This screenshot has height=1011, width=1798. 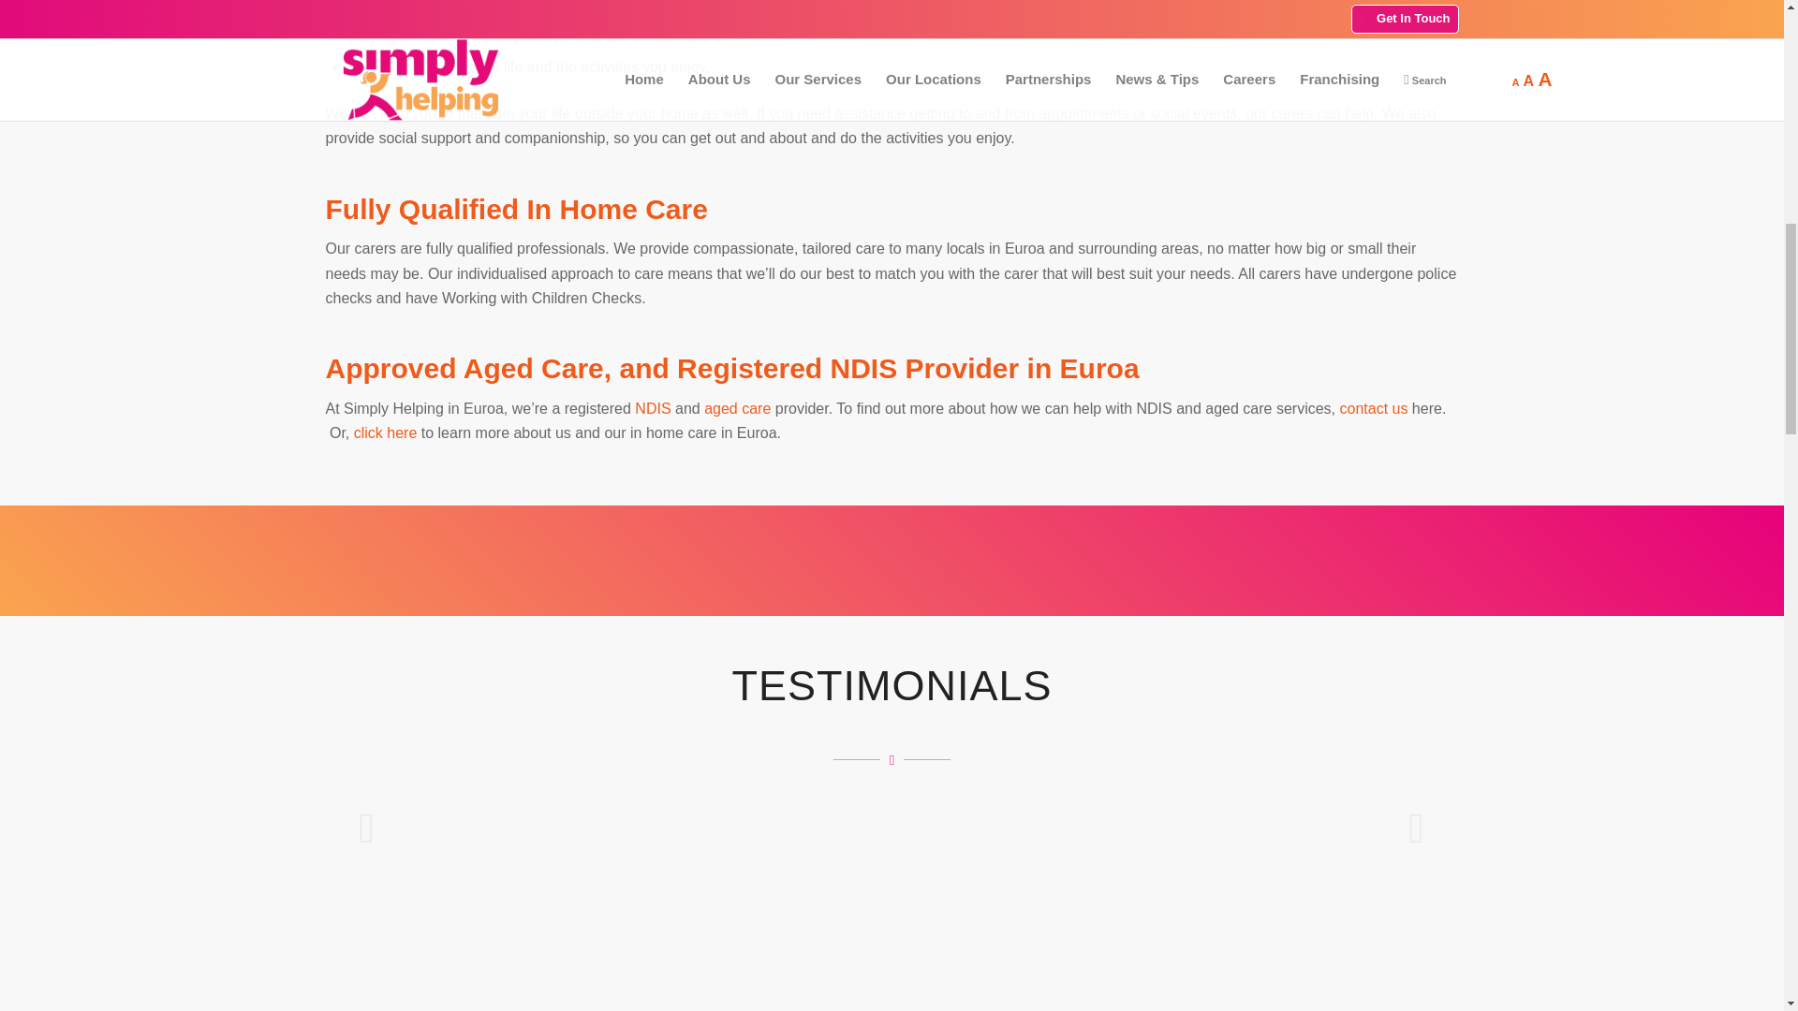 I want to click on Next, so click(x=1416, y=828).